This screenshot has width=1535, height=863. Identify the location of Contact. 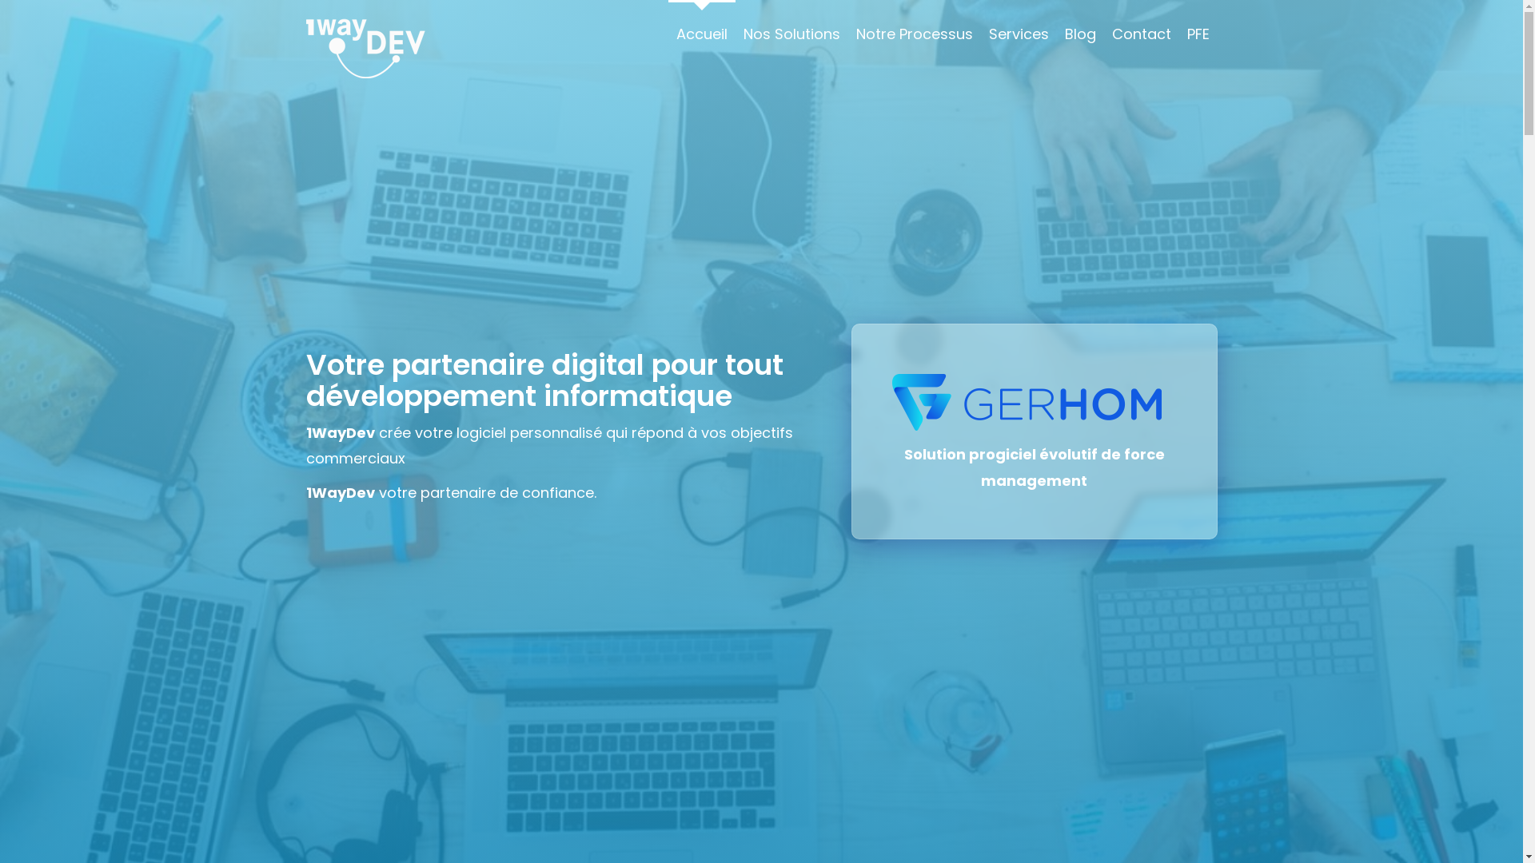
(1141, 34).